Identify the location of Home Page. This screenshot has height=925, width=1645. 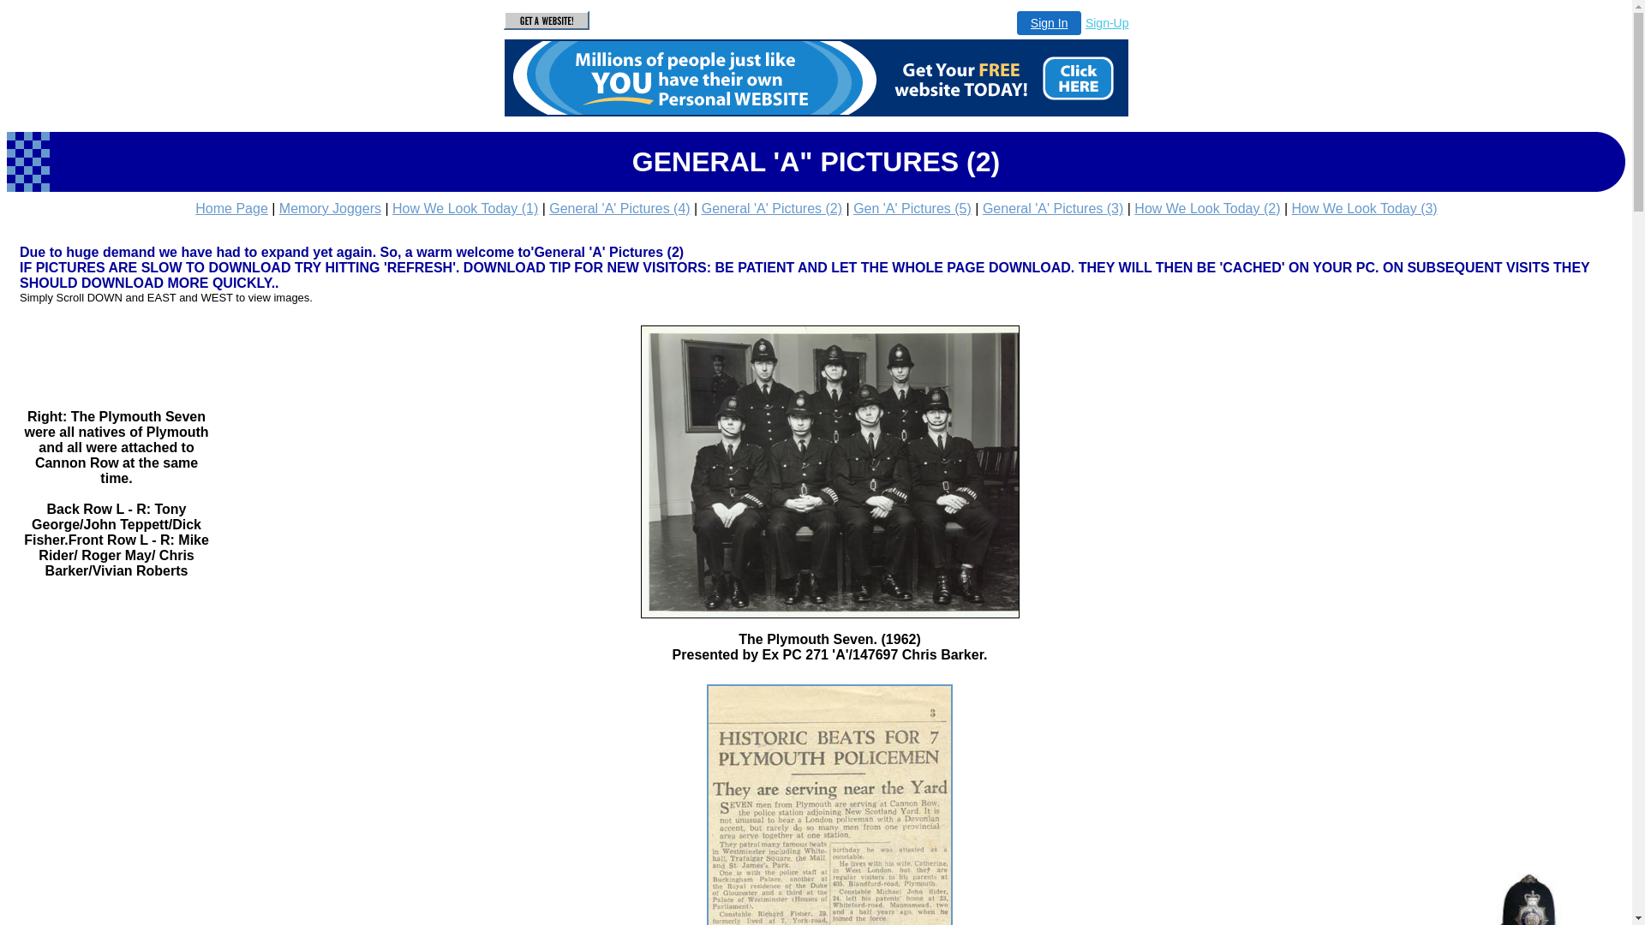
(231, 209).